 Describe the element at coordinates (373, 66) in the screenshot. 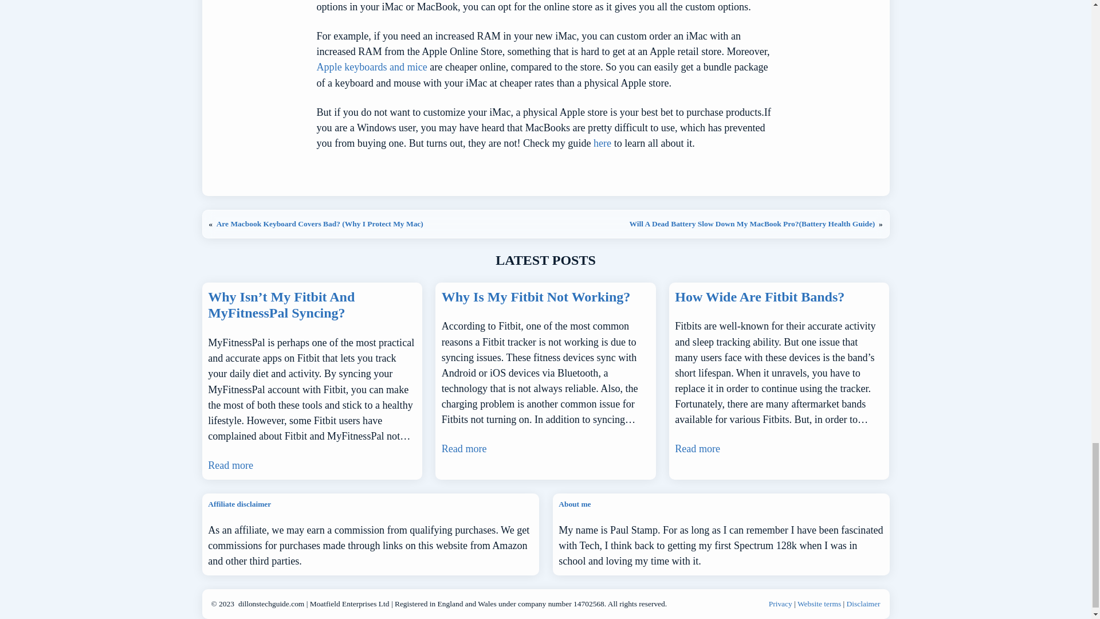

I see `Apple keyboards and mice` at that location.